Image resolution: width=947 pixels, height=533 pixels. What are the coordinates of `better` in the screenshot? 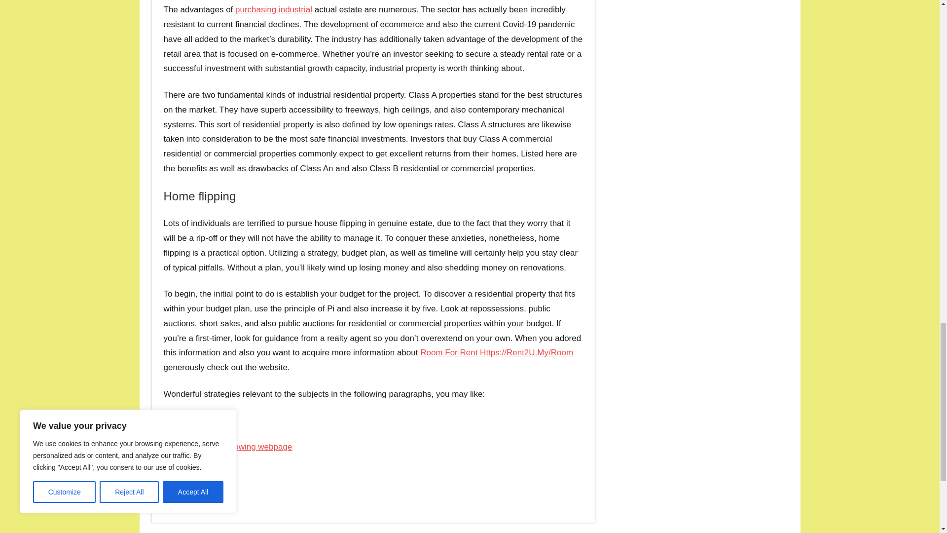 It's located at (214, 472).